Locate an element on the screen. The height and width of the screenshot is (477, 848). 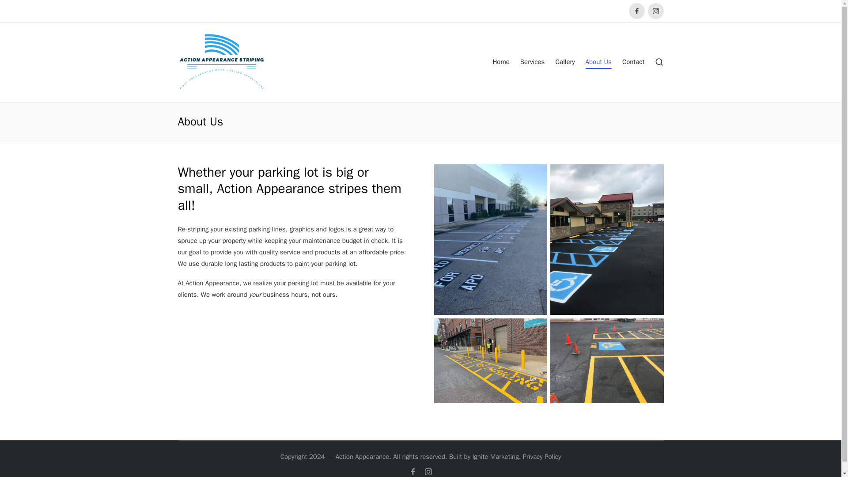
Home is located at coordinates (501, 62).